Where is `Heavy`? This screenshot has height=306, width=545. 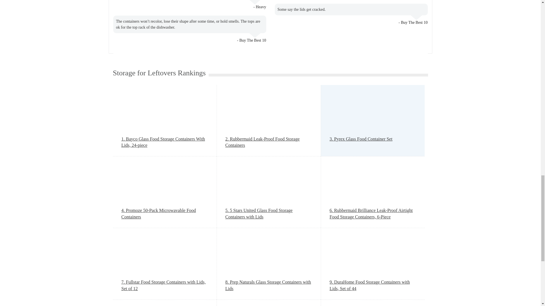
Heavy is located at coordinates (261, 7).